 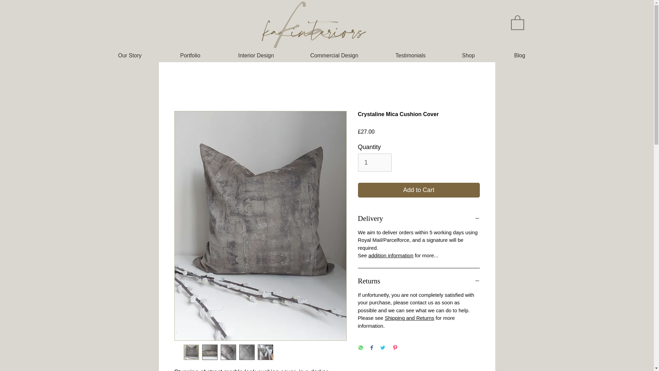 I want to click on addition information, so click(x=391, y=255).